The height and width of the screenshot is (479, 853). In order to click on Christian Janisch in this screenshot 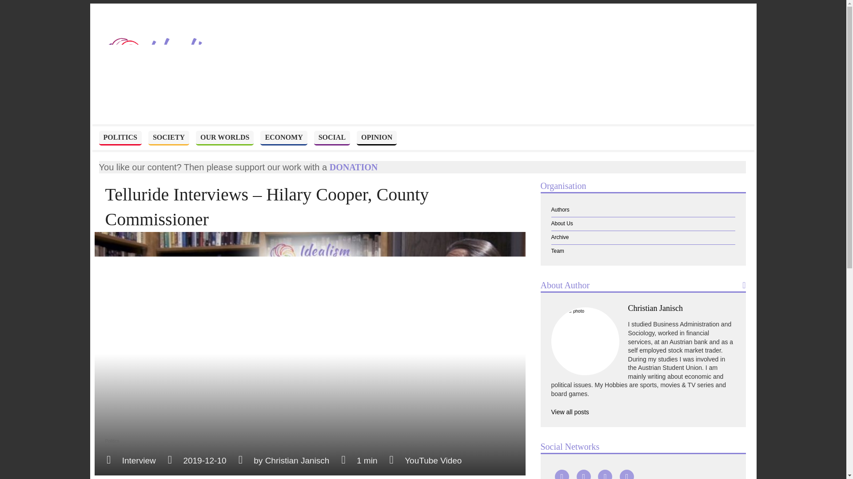, I will do `click(297, 460)`.